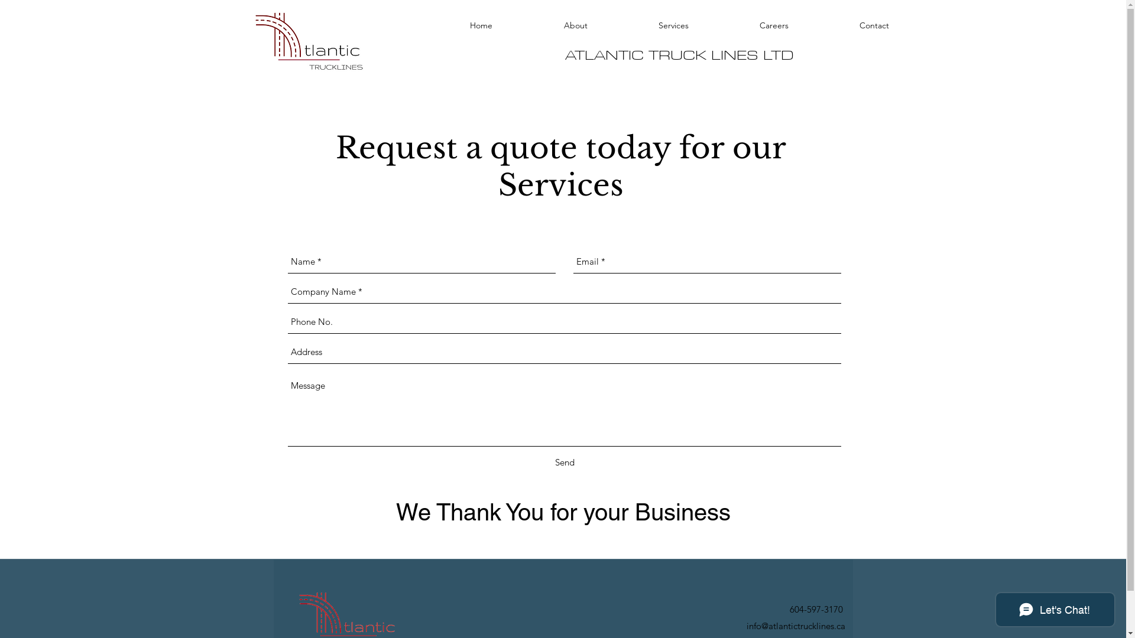  Describe the element at coordinates (674, 25) in the screenshot. I see `Services` at that location.